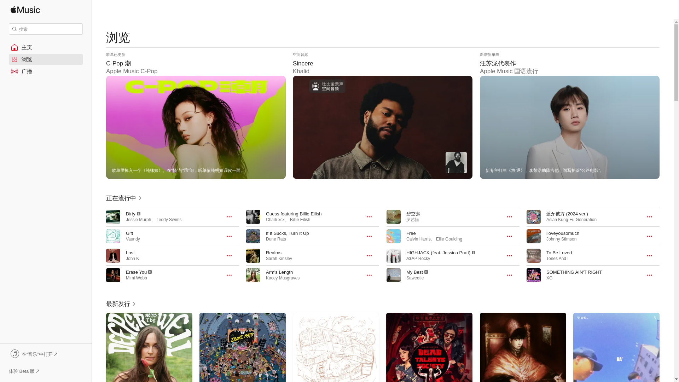  What do you see at coordinates (136, 272) in the screenshot?
I see `Erase You` at bounding box center [136, 272].